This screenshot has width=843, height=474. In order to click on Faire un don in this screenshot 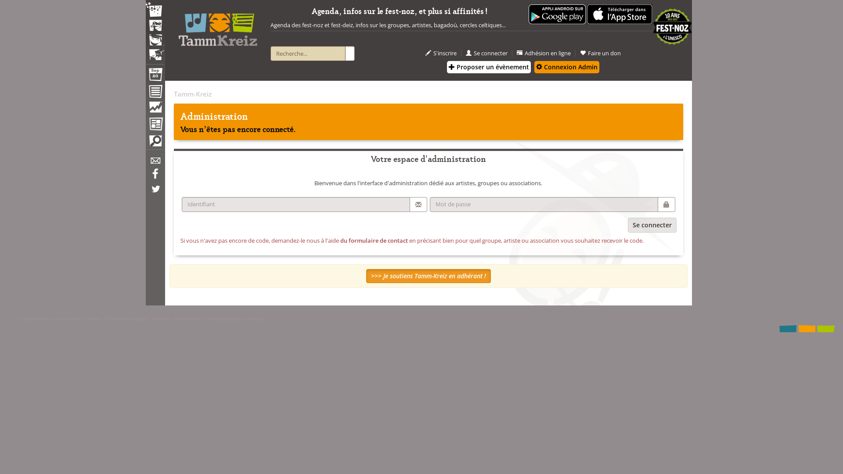, I will do `click(601, 54)`.